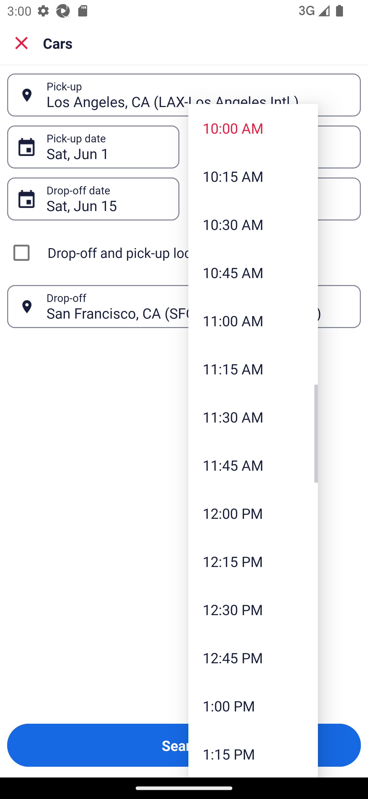  Describe the element at coordinates (253, 417) in the screenshot. I see `11:30 AM` at that location.